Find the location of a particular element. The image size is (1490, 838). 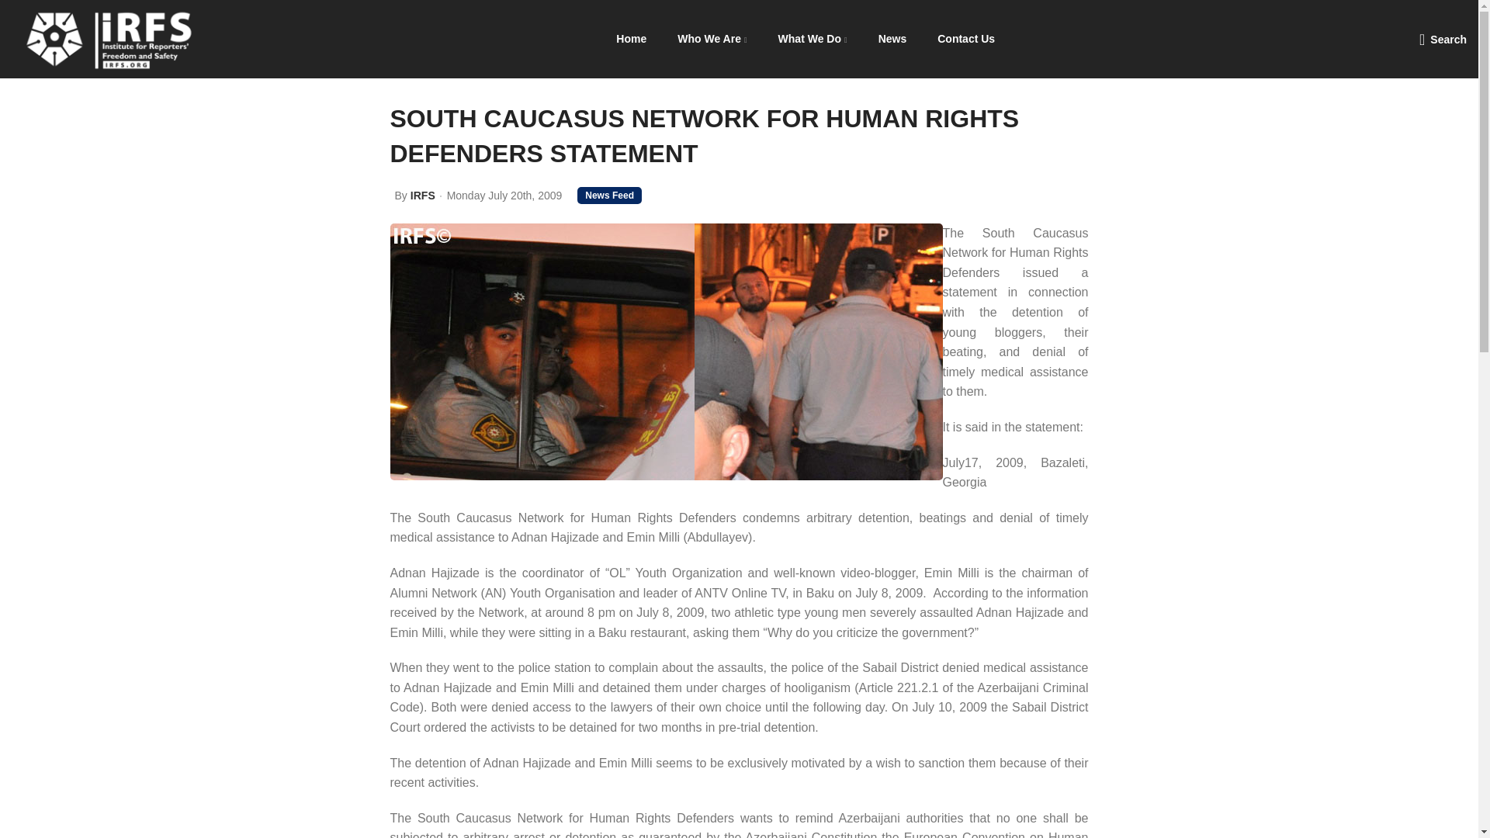

Search is located at coordinates (1443, 39).